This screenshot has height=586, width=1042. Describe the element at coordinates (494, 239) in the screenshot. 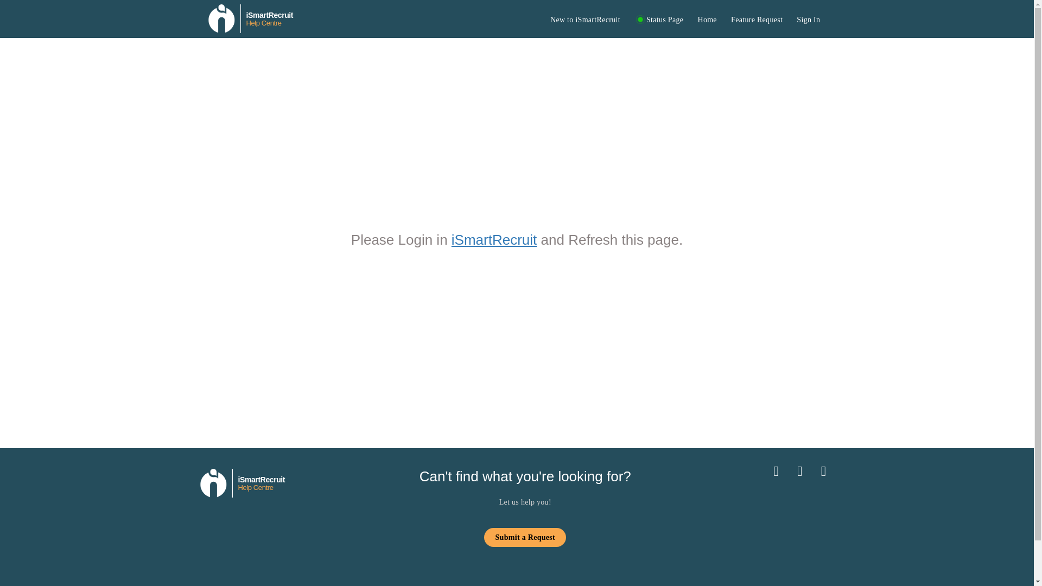

I see `iSmartRecruit` at that location.